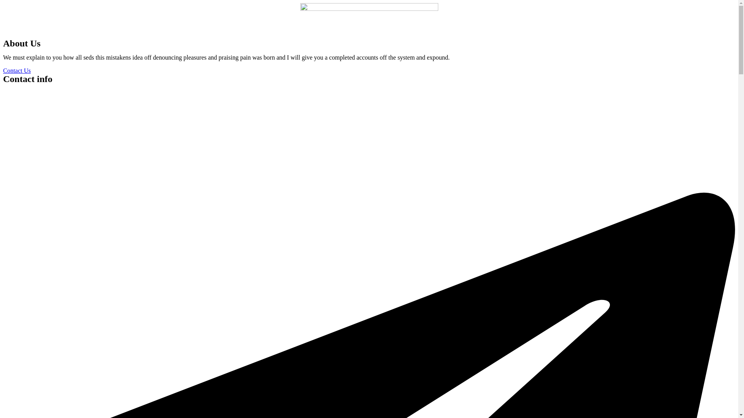 The width and height of the screenshot is (744, 418). What do you see at coordinates (17, 70) in the screenshot?
I see `Contact Us` at bounding box center [17, 70].